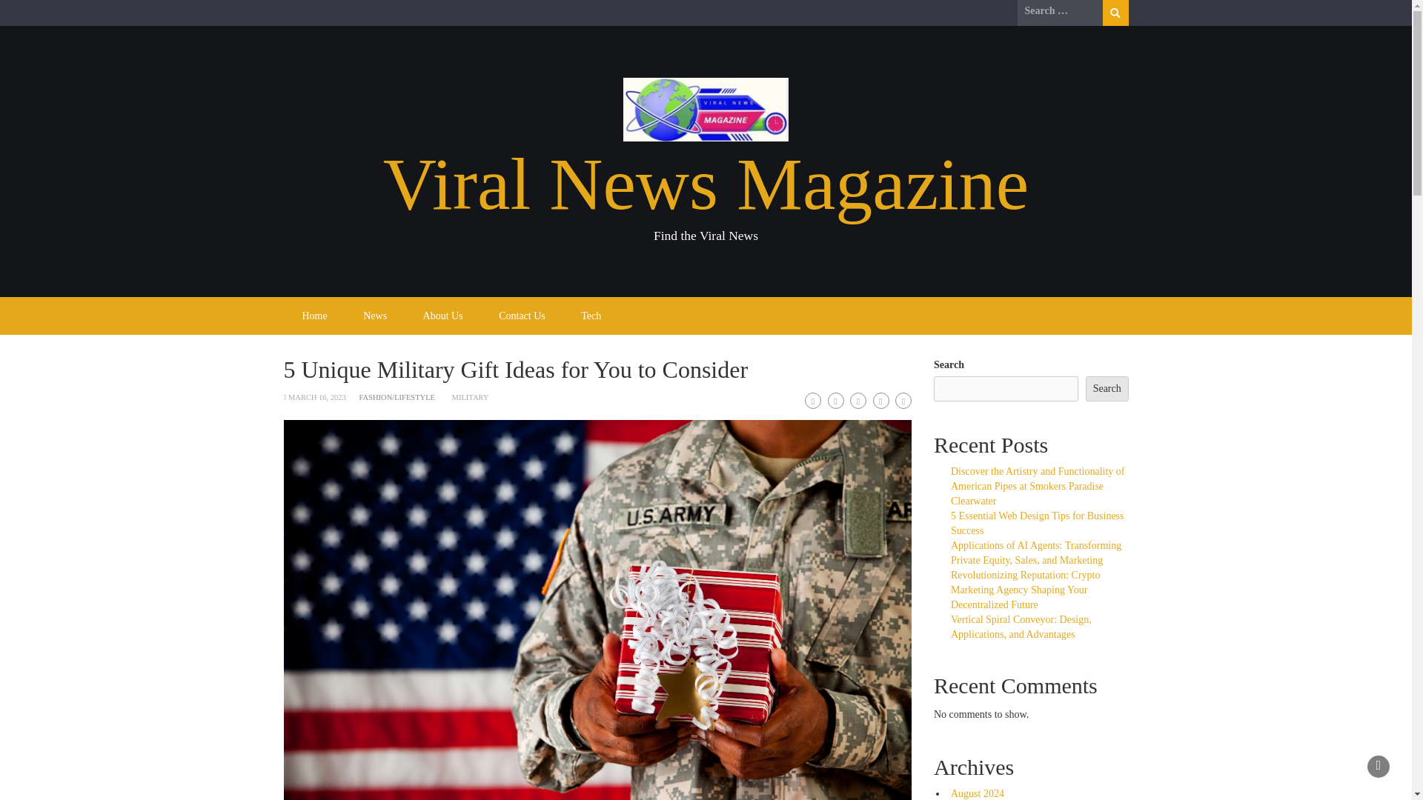 The width and height of the screenshot is (1423, 800). What do you see at coordinates (706, 184) in the screenshot?
I see `Viral News Magazine` at bounding box center [706, 184].